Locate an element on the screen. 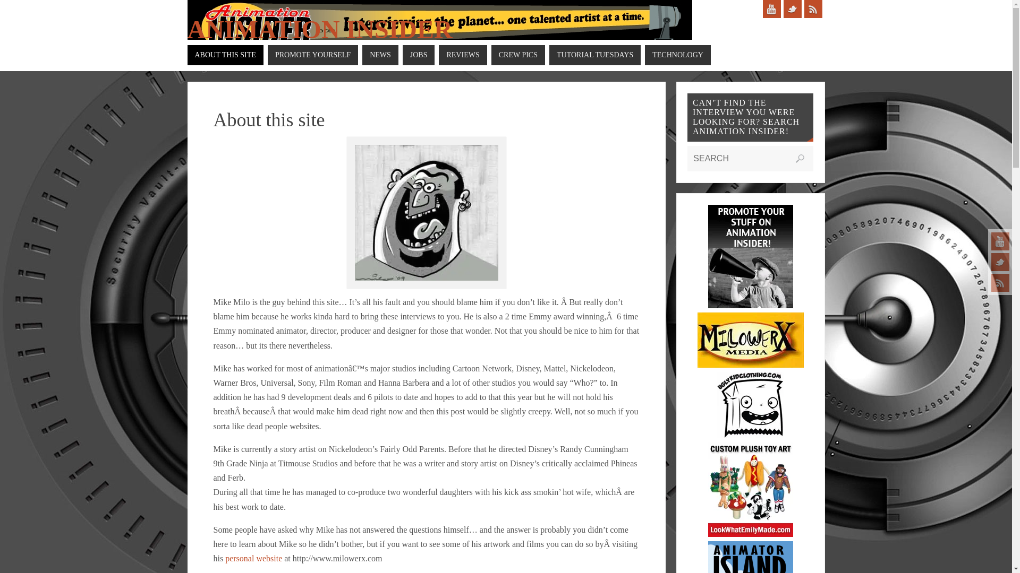 The image size is (1020, 573). PROMOTE YOURSELF is located at coordinates (312, 55).